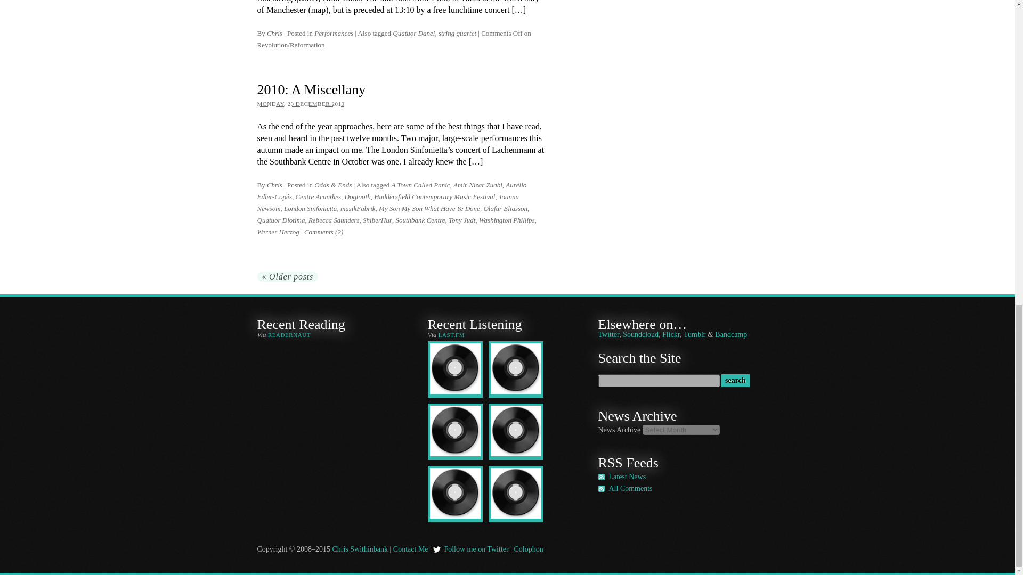 This screenshot has width=1023, height=575. What do you see at coordinates (311, 89) in the screenshot?
I see `2010: A Miscellany` at bounding box center [311, 89].